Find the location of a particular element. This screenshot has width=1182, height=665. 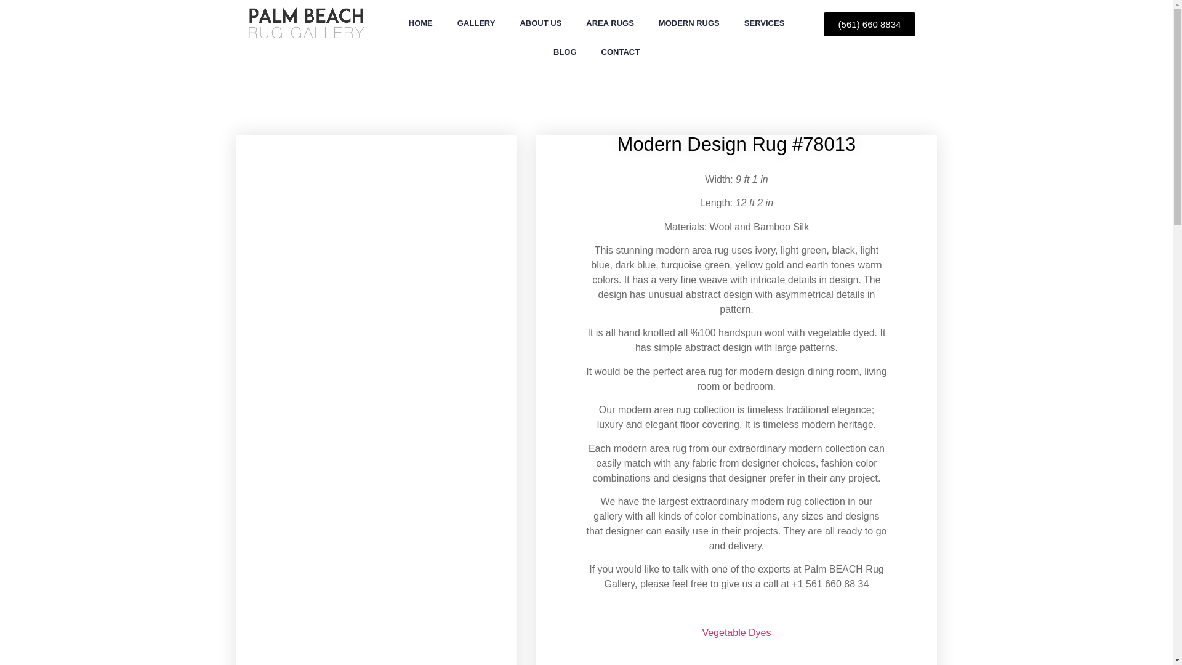

Vegetable Dyes is located at coordinates (736, 632).